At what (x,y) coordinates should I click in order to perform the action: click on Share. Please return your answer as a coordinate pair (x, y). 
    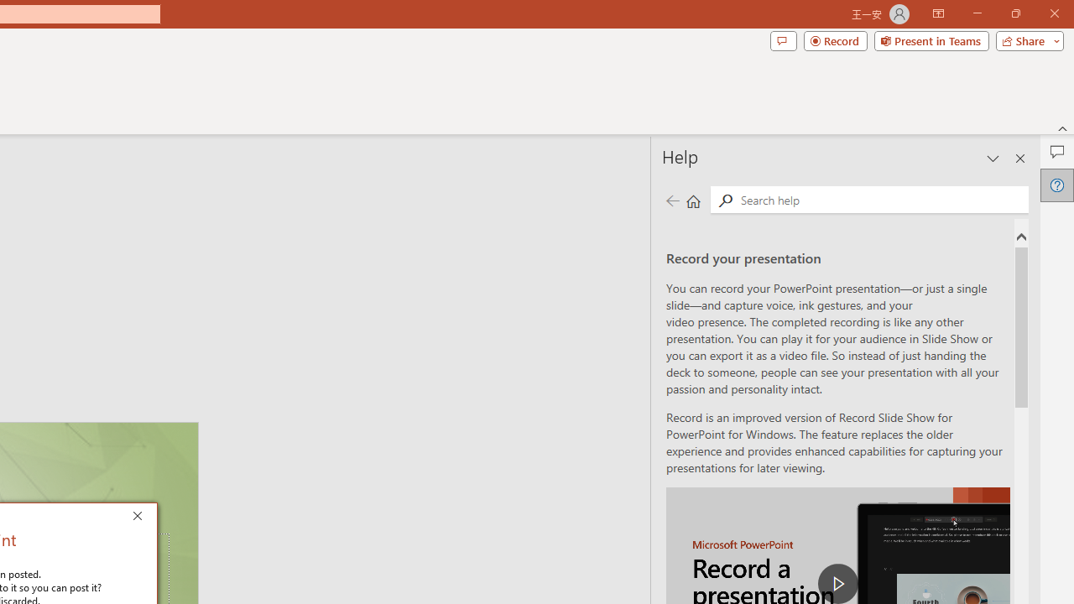
    Looking at the image, I should click on (1026, 40).